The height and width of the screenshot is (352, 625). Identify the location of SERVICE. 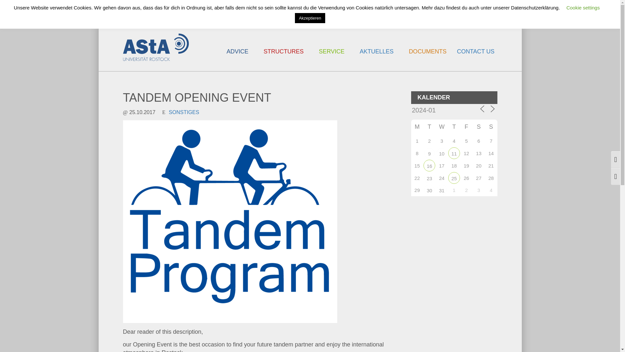
(332, 59).